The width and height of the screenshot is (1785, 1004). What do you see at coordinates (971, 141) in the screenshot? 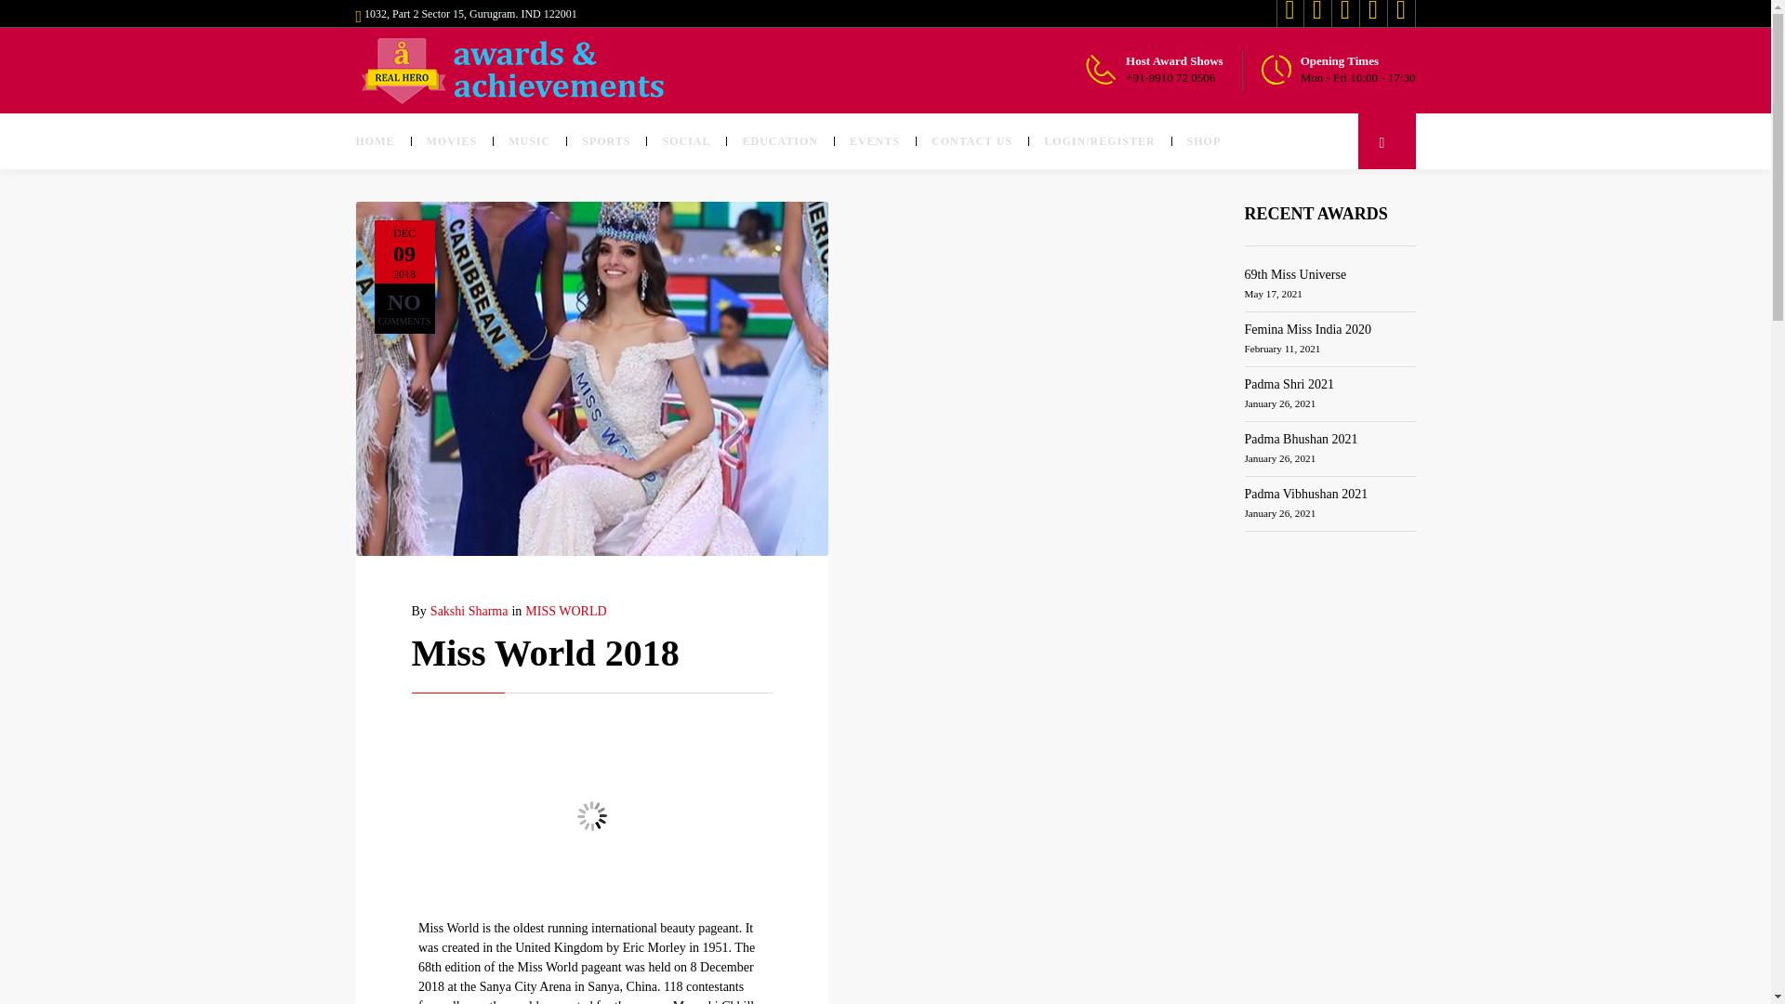
I see `CONTACT US` at bounding box center [971, 141].